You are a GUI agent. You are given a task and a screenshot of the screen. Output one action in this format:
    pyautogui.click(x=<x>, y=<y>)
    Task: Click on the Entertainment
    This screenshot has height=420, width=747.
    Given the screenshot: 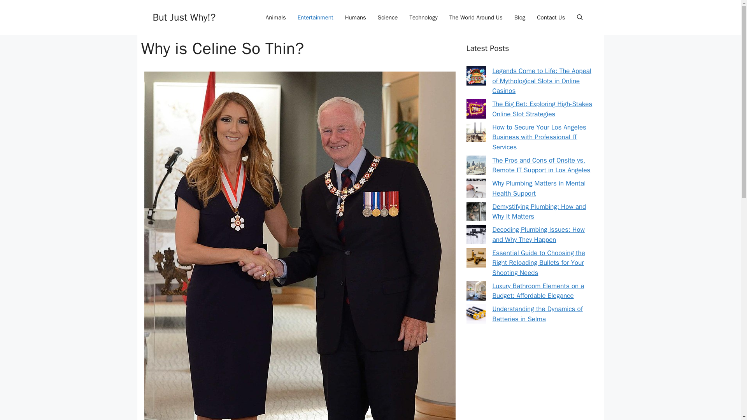 What is the action you would take?
    pyautogui.click(x=315, y=17)
    